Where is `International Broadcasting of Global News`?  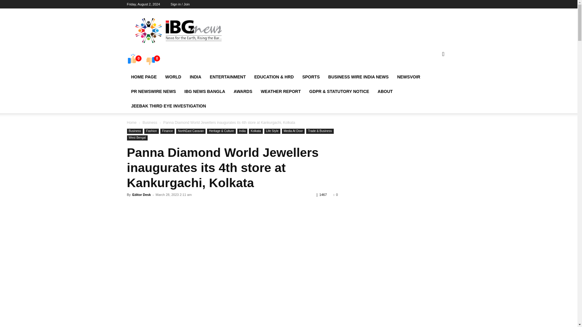
International Broadcasting of Global News is located at coordinates (178, 30).